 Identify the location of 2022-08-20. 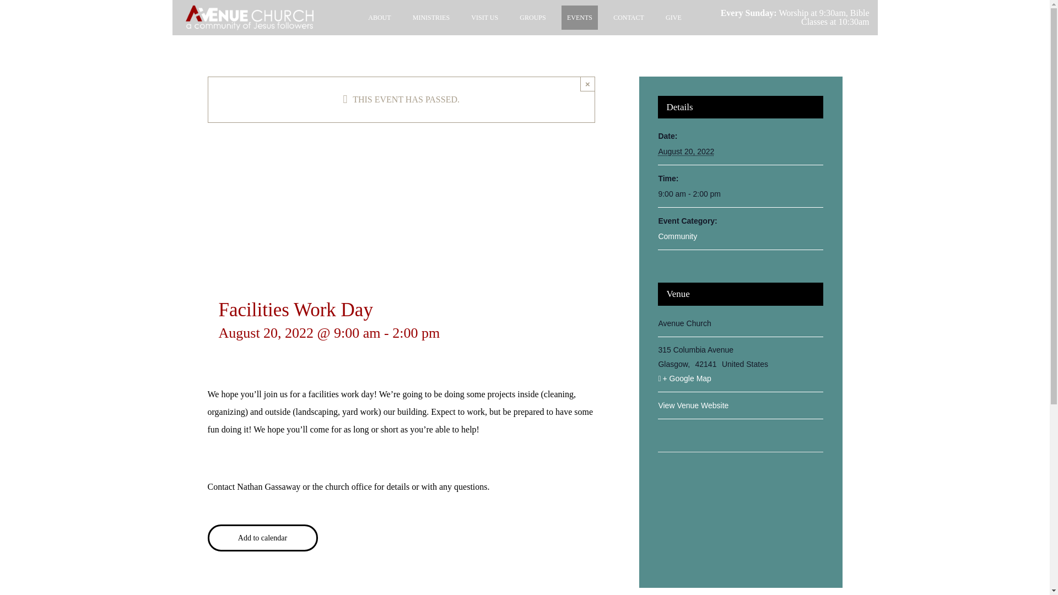
(741, 194).